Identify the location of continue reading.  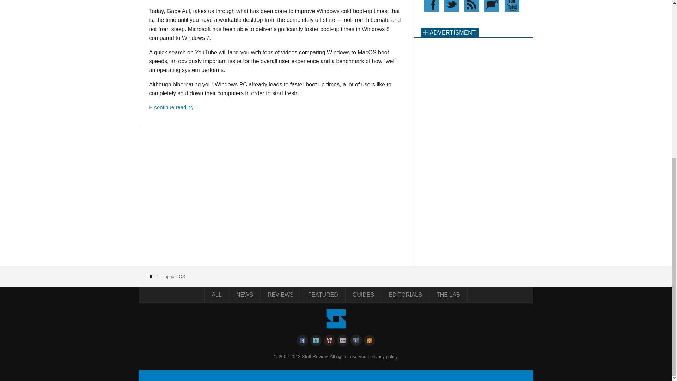
(276, 107).